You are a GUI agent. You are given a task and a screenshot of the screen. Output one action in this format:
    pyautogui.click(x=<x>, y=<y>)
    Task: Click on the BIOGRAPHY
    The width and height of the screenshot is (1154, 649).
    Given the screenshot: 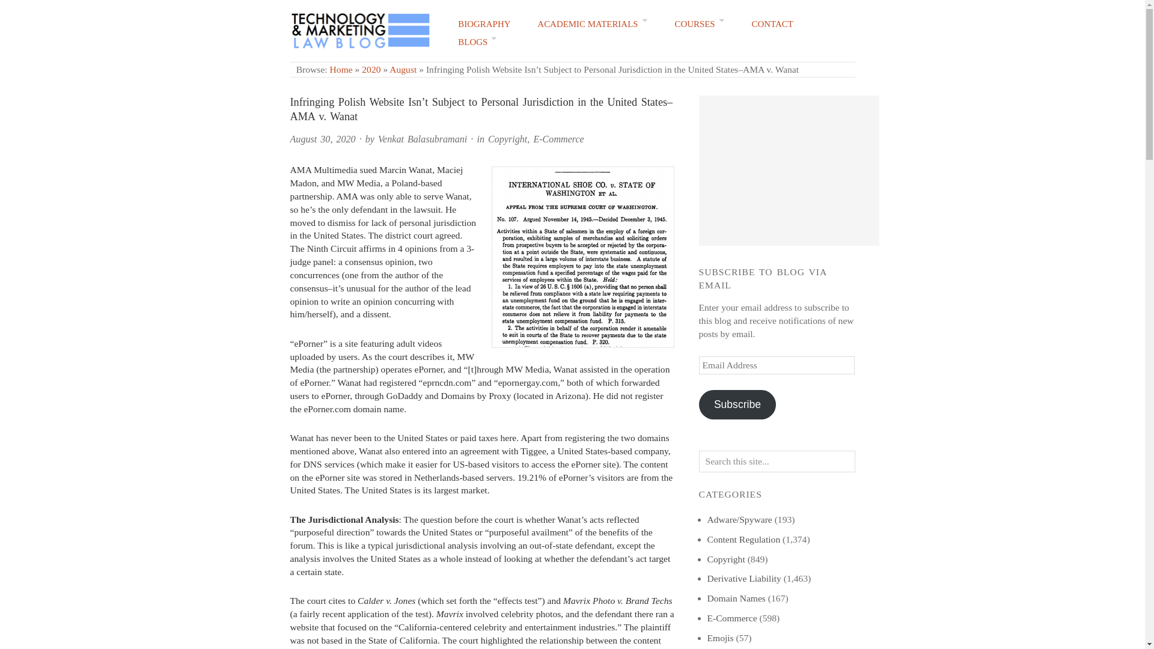 What is the action you would take?
    pyautogui.click(x=484, y=24)
    